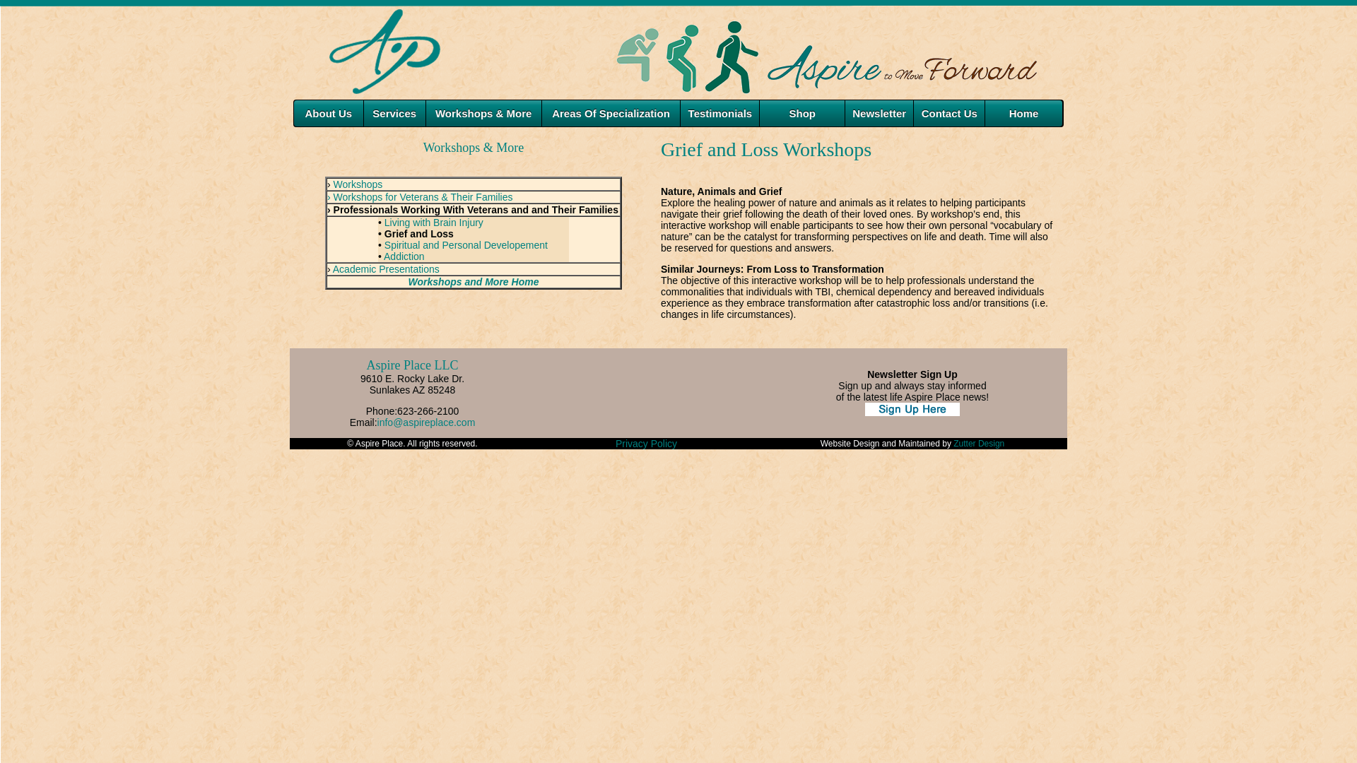 The height and width of the screenshot is (763, 1357). What do you see at coordinates (386, 268) in the screenshot?
I see `Academic Presentations` at bounding box center [386, 268].